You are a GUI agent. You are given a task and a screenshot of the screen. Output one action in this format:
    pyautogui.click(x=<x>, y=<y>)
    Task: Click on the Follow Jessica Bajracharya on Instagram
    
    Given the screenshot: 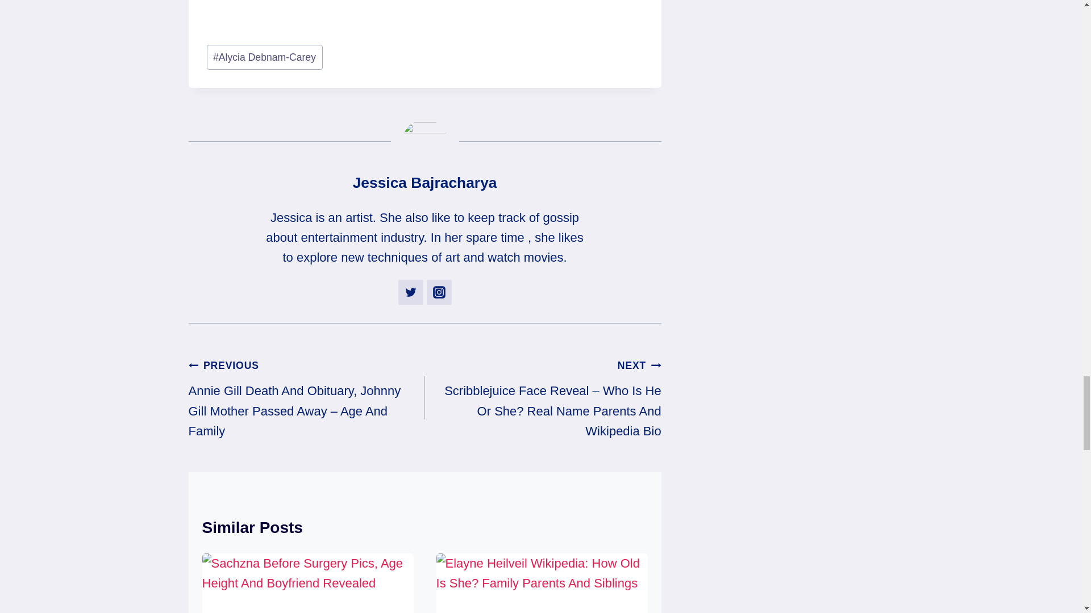 What is the action you would take?
    pyautogui.click(x=439, y=292)
    